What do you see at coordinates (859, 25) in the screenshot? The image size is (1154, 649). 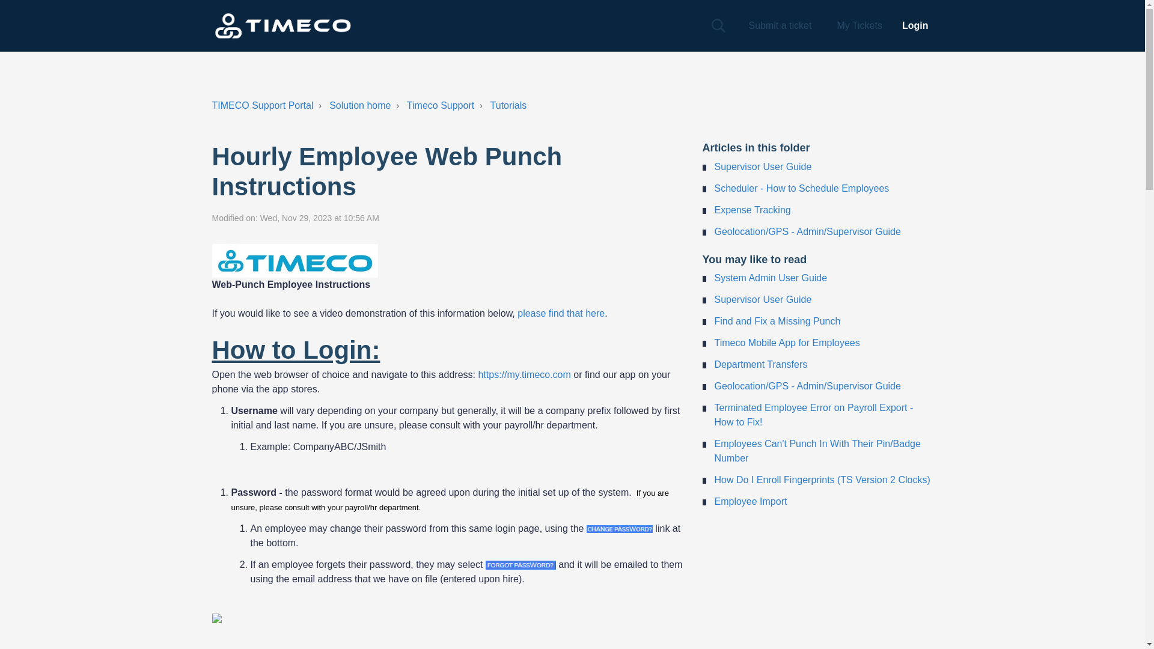 I see `My Tickets` at bounding box center [859, 25].